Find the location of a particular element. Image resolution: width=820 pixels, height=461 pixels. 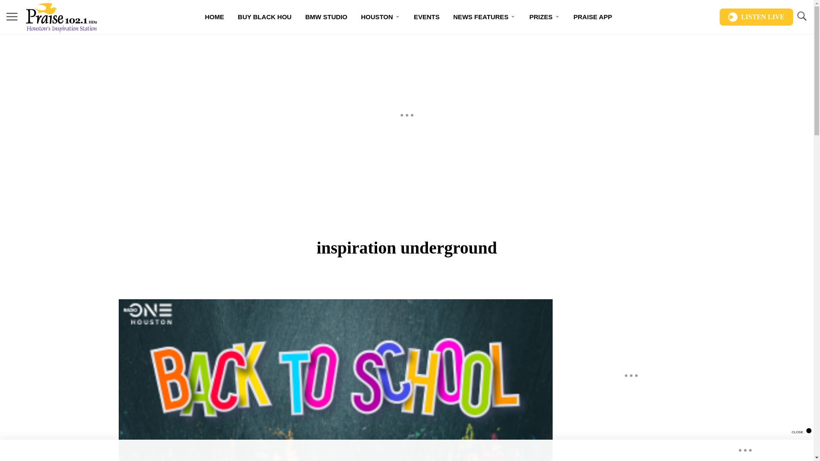

TOGGLE SEARCH is located at coordinates (801, 17).